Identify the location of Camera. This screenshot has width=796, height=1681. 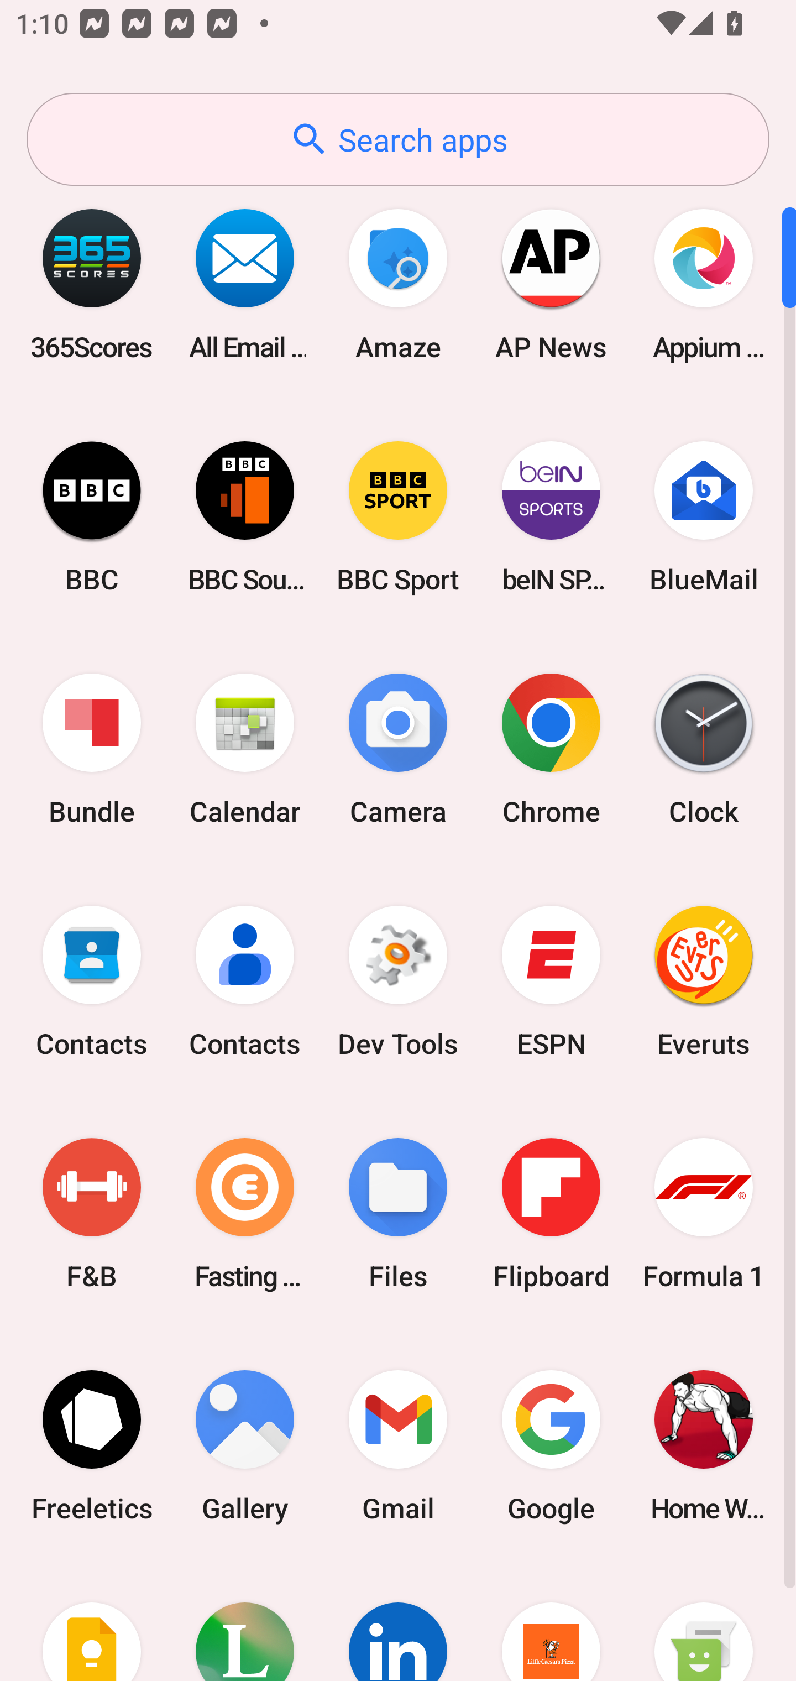
(398, 750).